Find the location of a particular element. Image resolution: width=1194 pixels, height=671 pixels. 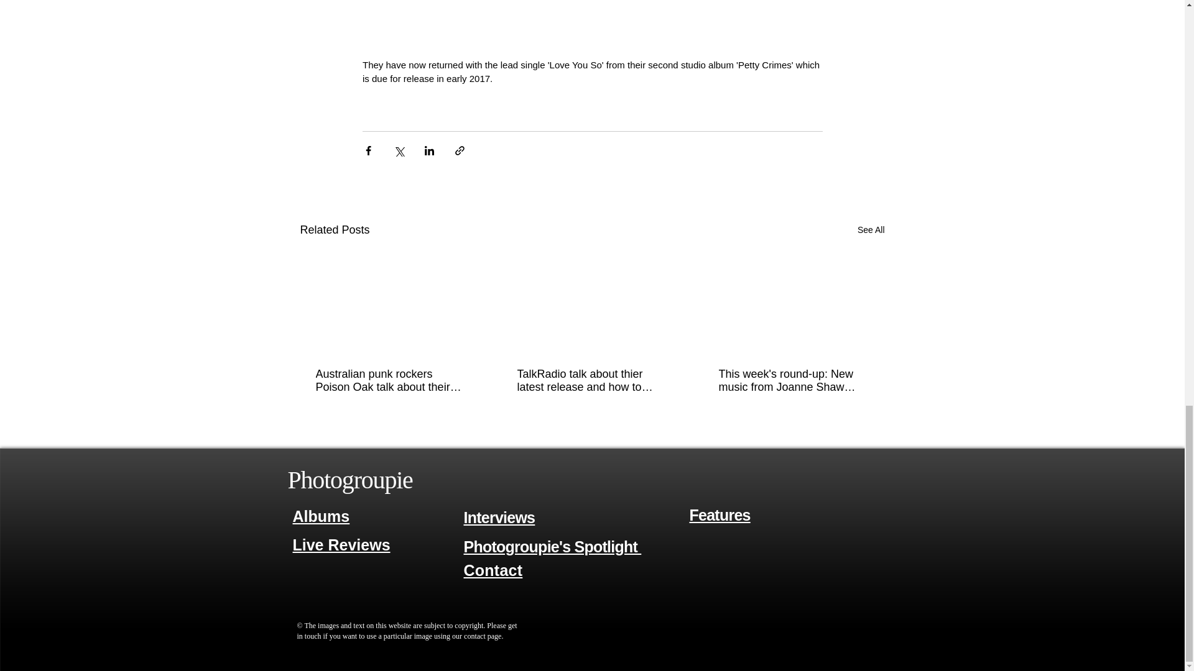

Live Reviews is located at coordinates (341, 545).